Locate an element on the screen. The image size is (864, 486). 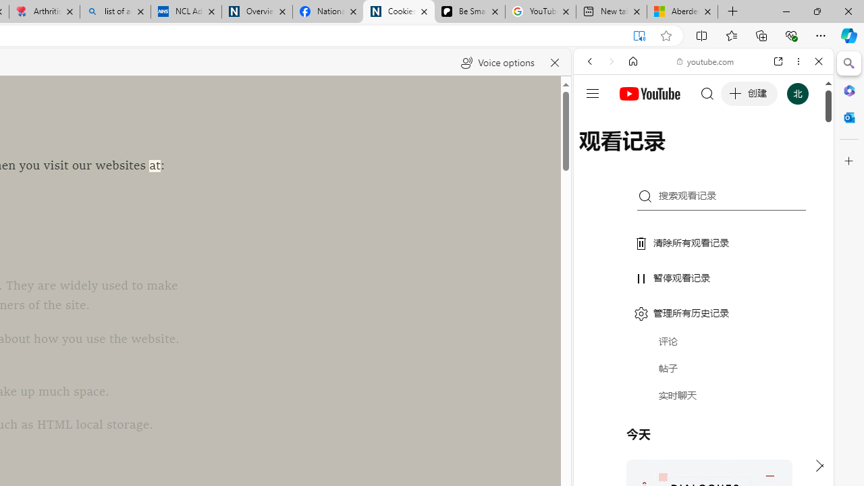
Music is located at coordinates (703, 367).